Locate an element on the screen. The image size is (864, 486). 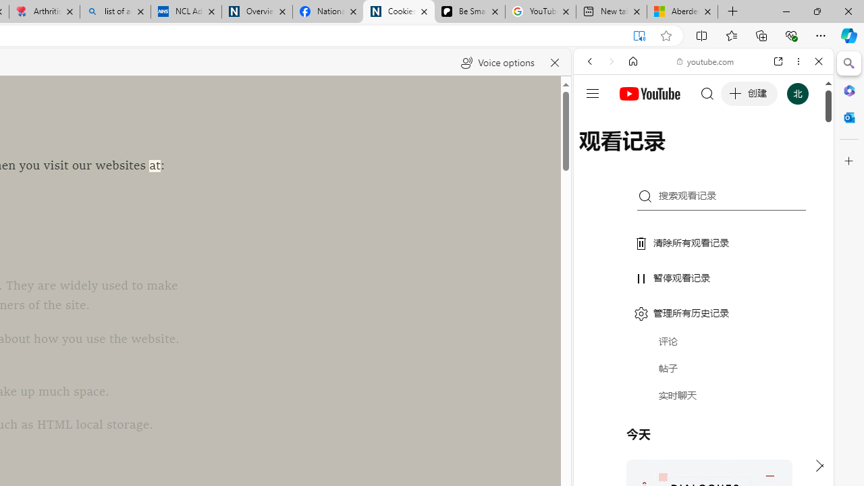
Music is located at coordinates (703, 367).